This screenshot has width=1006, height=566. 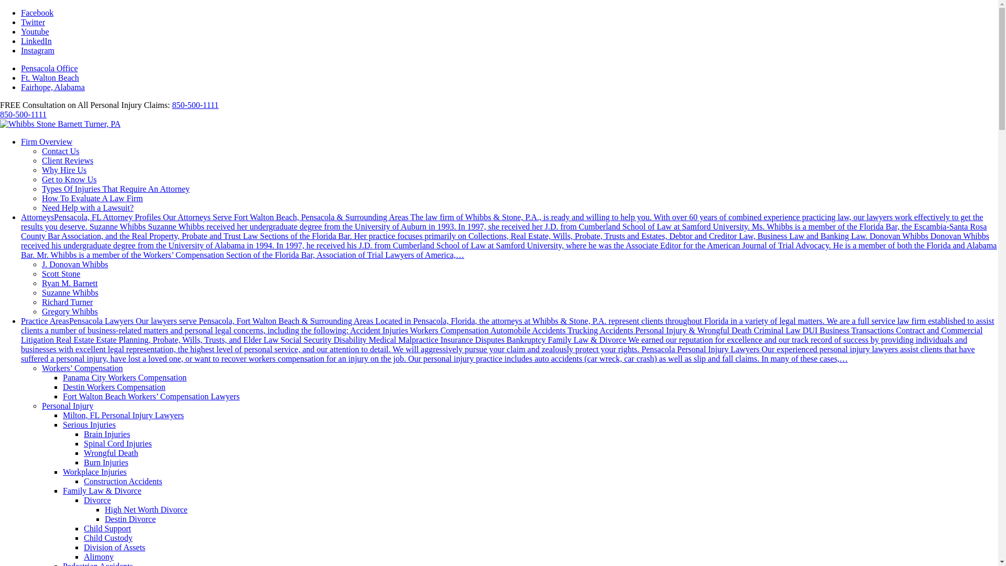 What do you see at coordinates (69, 179) in the screenshot?
I see `Get to Know Us` at bounding box center [69, 179].